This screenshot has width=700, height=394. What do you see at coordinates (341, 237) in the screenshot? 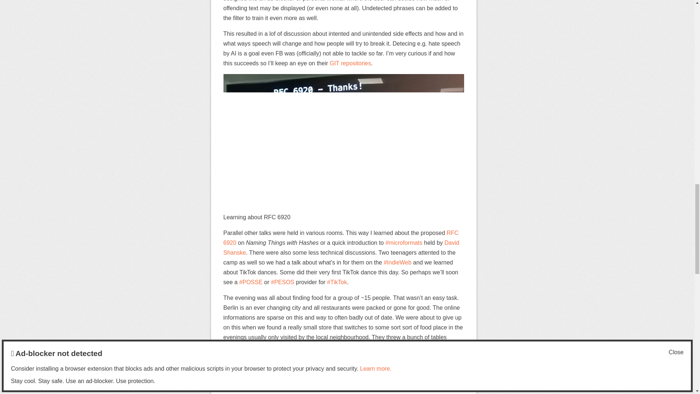
I see `RFC 6920` at bounding box center [341, 237].